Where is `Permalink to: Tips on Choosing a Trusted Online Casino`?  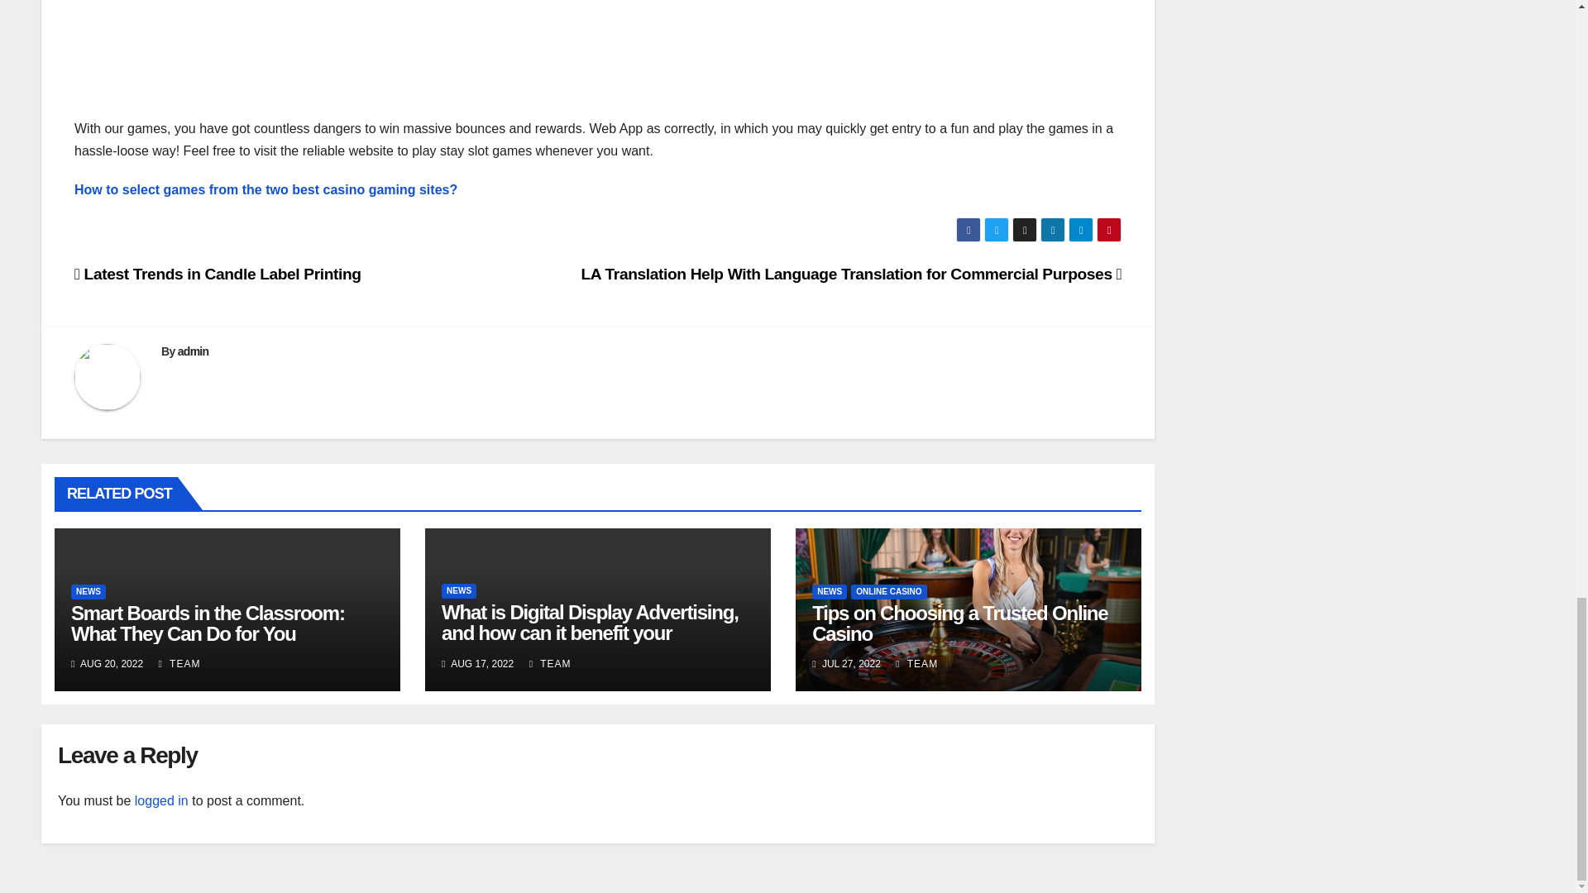
Permalink to: Tips on Choosing a Trusted Online Casino is located at coordinates (959, 623).